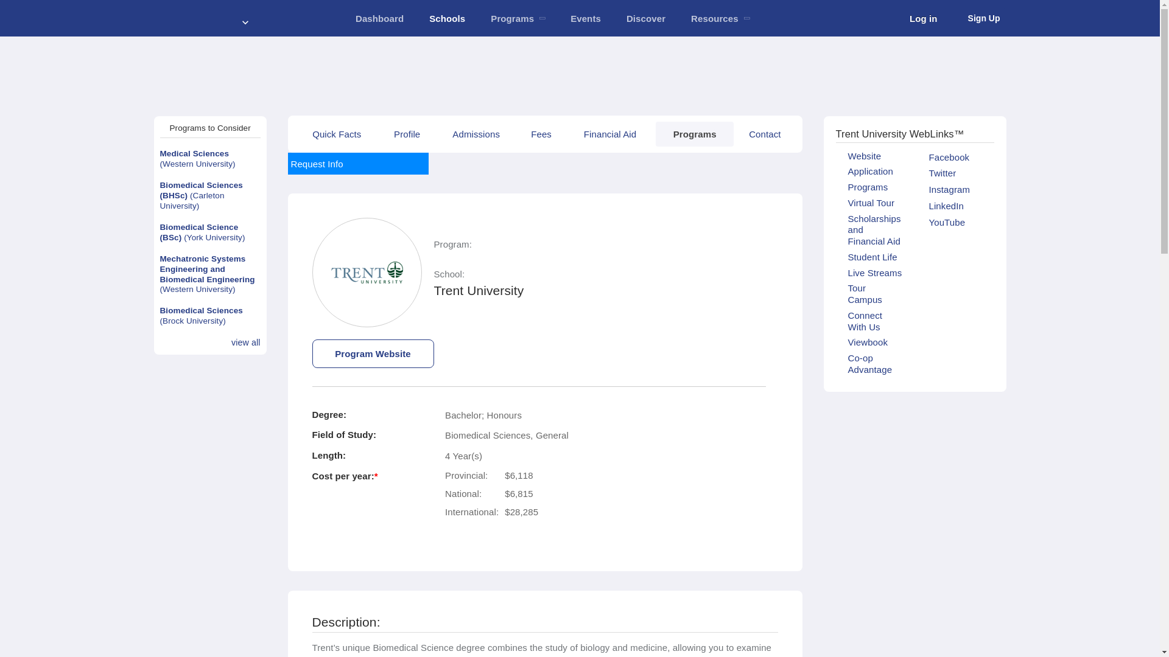 The image size is (1169, 657). I want to click on Financial Aid, so click(610, 134).